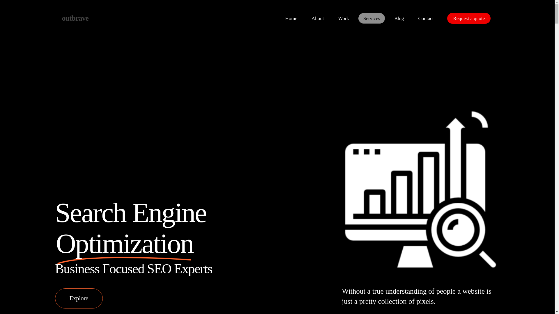  I want to click on Contact, so click(426, 18).